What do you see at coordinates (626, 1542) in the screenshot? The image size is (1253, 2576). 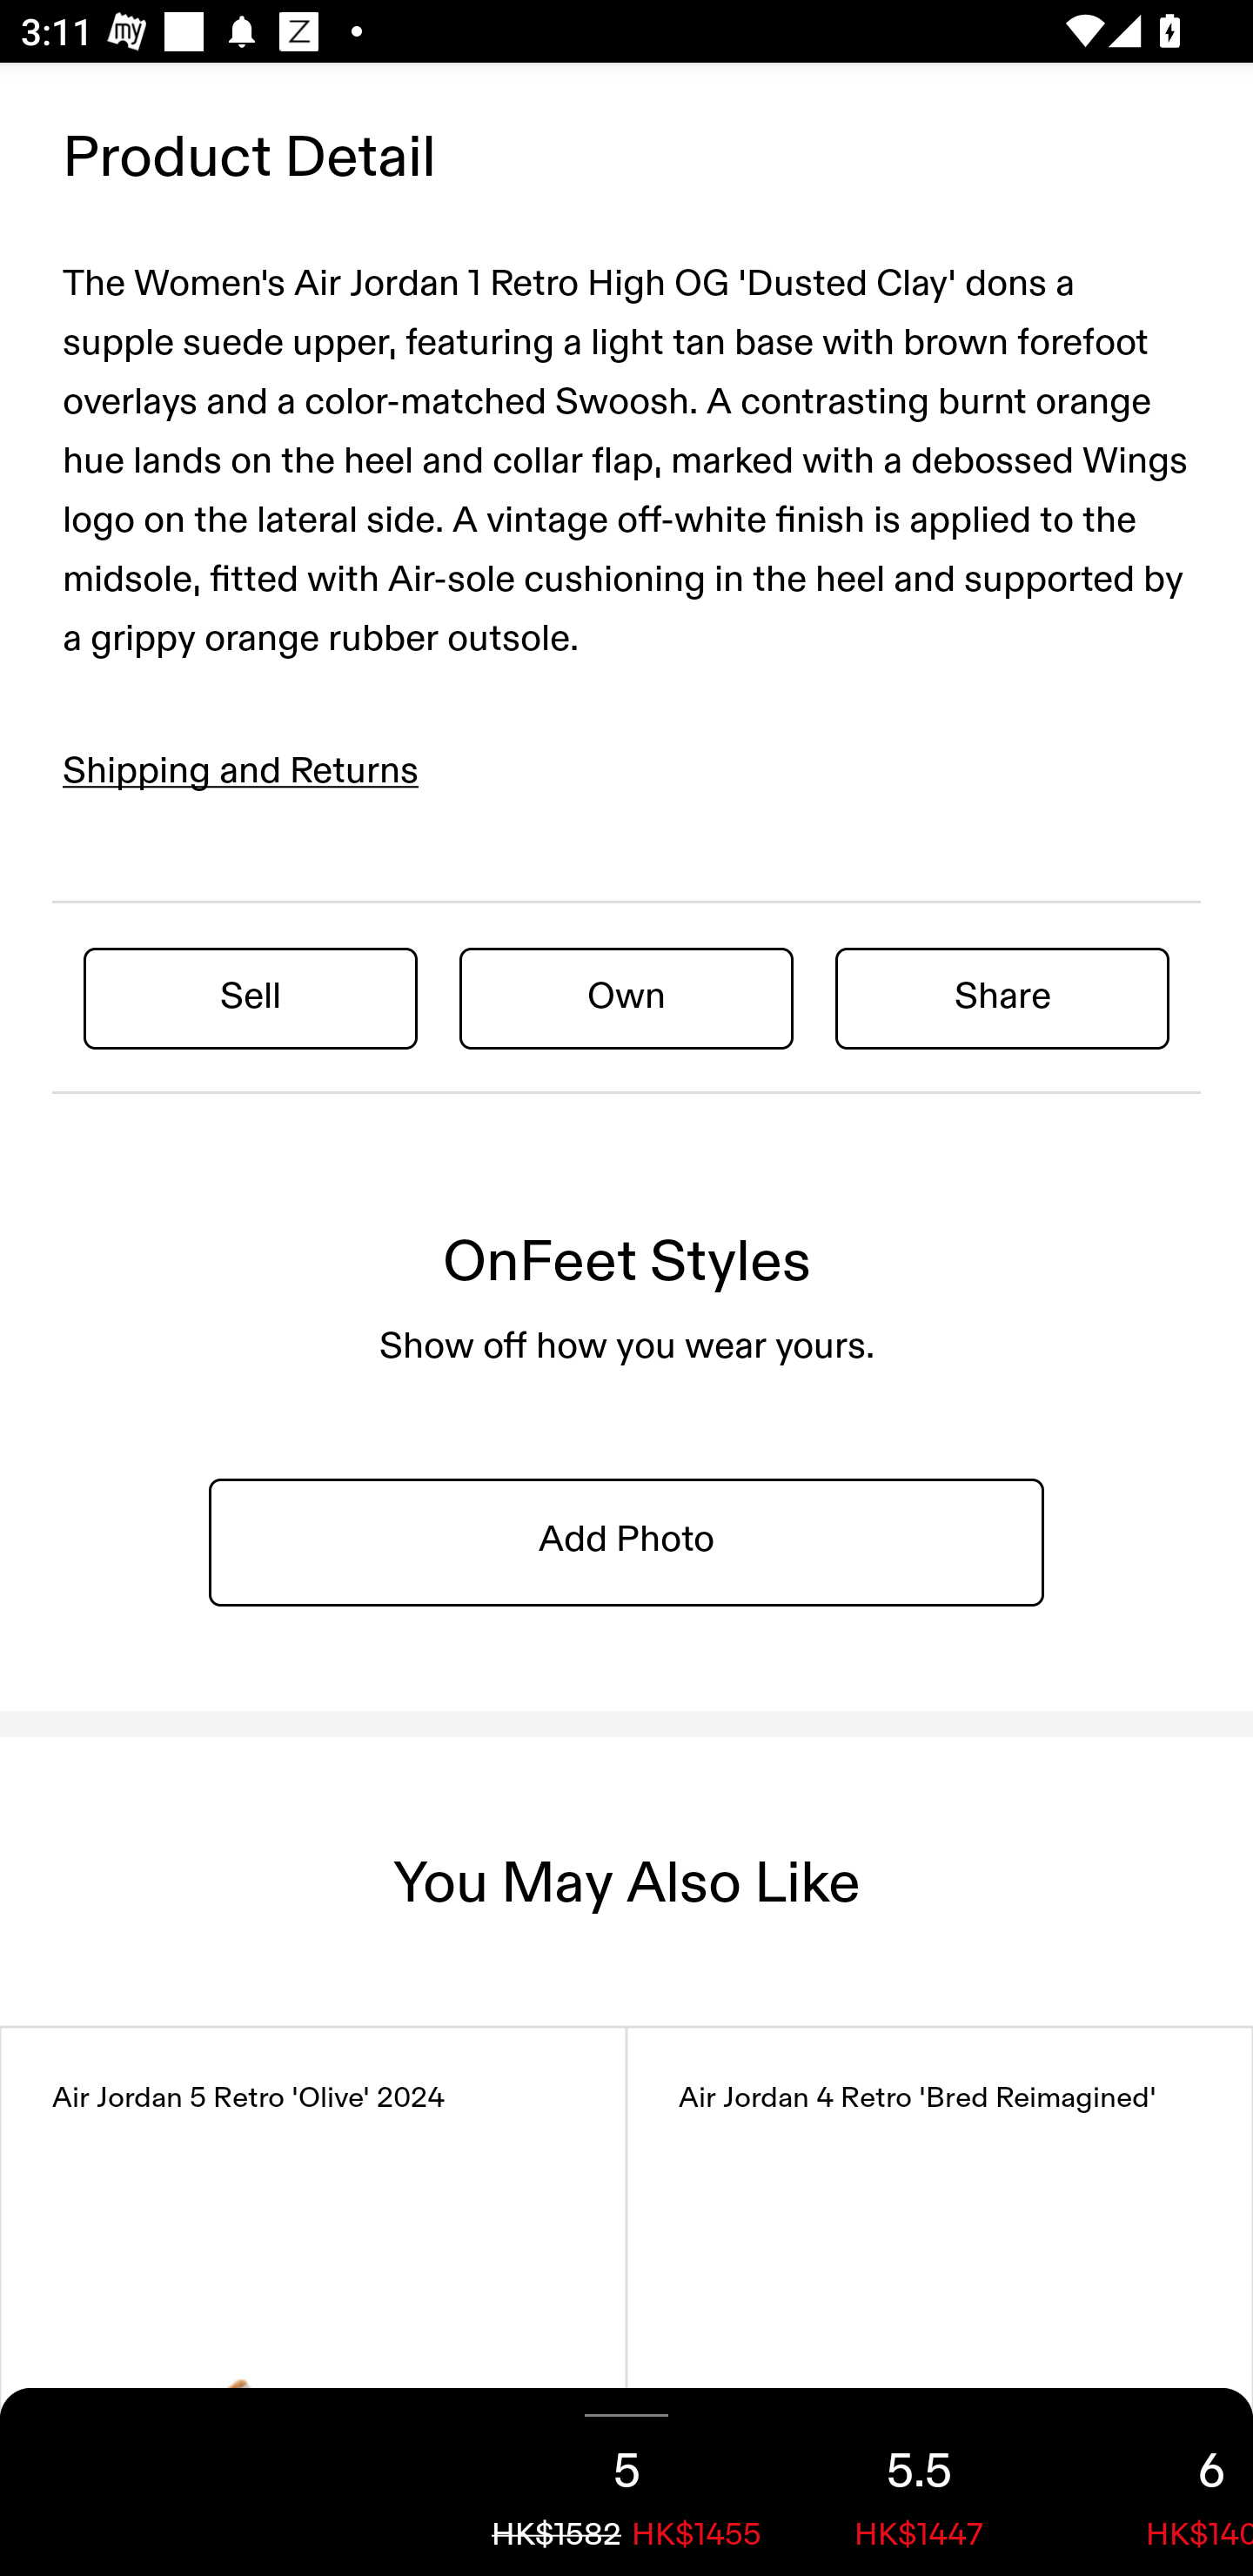 I see `Add Photo` at bounding box center [626, 1542].